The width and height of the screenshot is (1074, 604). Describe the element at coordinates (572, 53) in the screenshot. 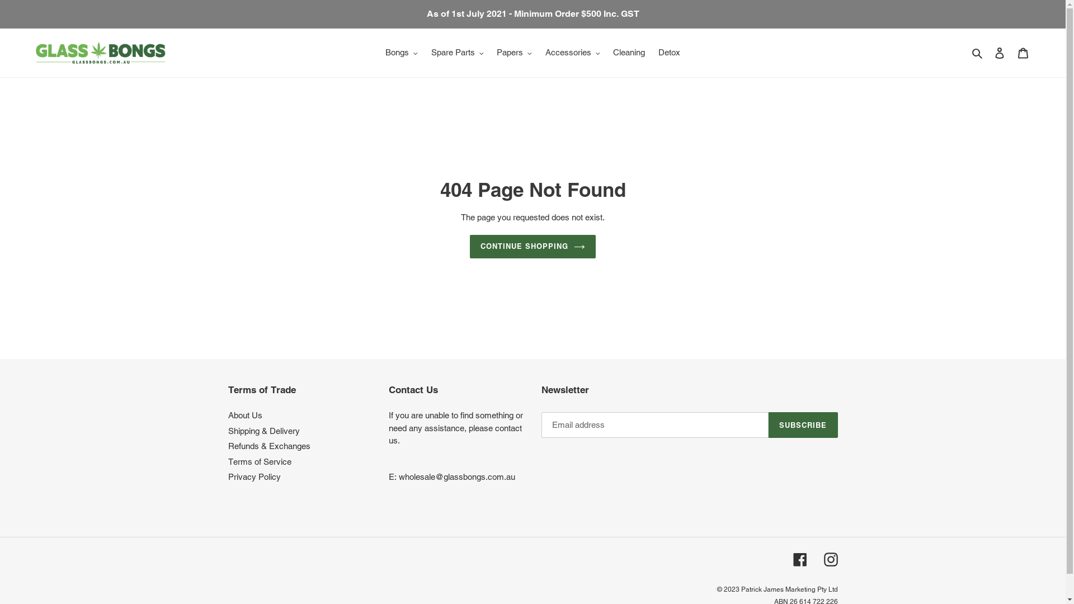

I see `Accessories` at that location.